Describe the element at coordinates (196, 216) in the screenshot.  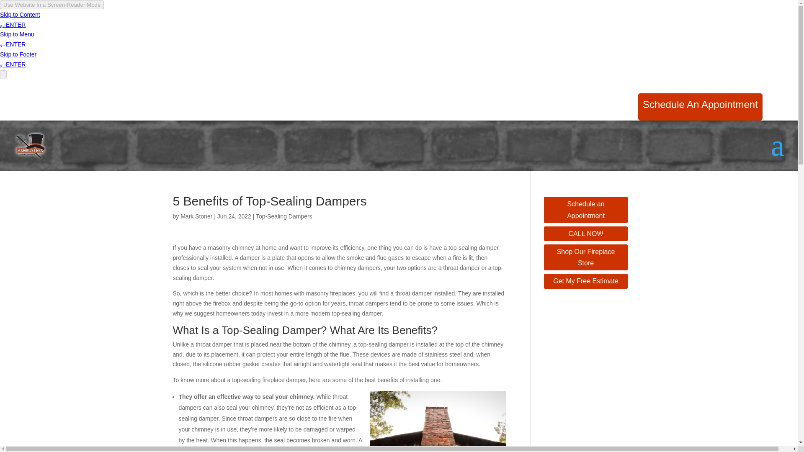
I see `Posts by Mark Stoner` at that location.